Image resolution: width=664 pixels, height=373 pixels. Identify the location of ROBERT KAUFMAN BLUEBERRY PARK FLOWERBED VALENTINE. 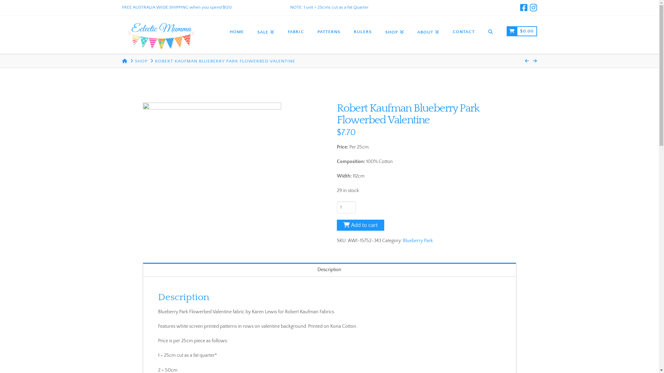
(225, 61).